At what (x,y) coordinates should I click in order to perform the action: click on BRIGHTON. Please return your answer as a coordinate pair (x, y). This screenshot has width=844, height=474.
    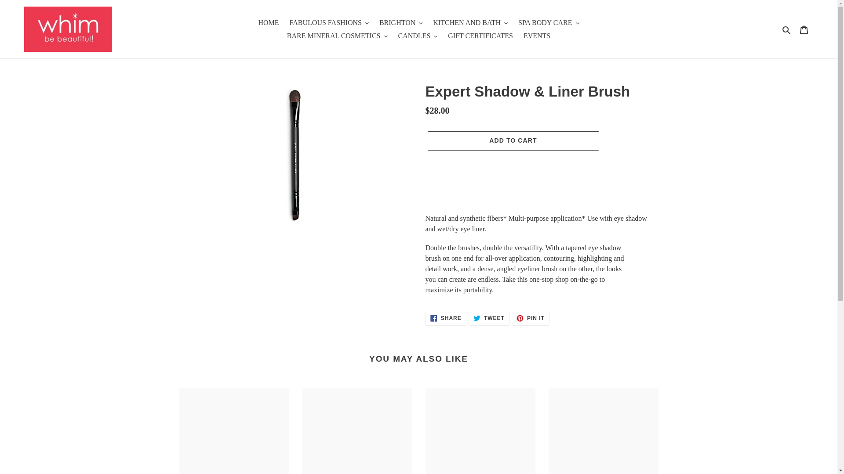
    Looking at the image, I should click on (401, 22).